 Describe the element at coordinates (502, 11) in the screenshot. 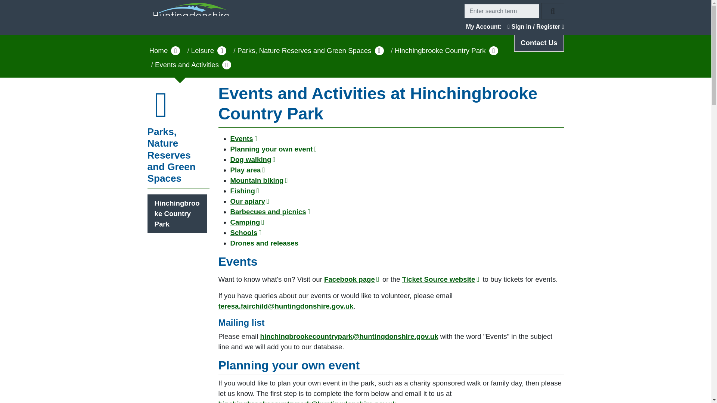

I see `Search Here` at that location.